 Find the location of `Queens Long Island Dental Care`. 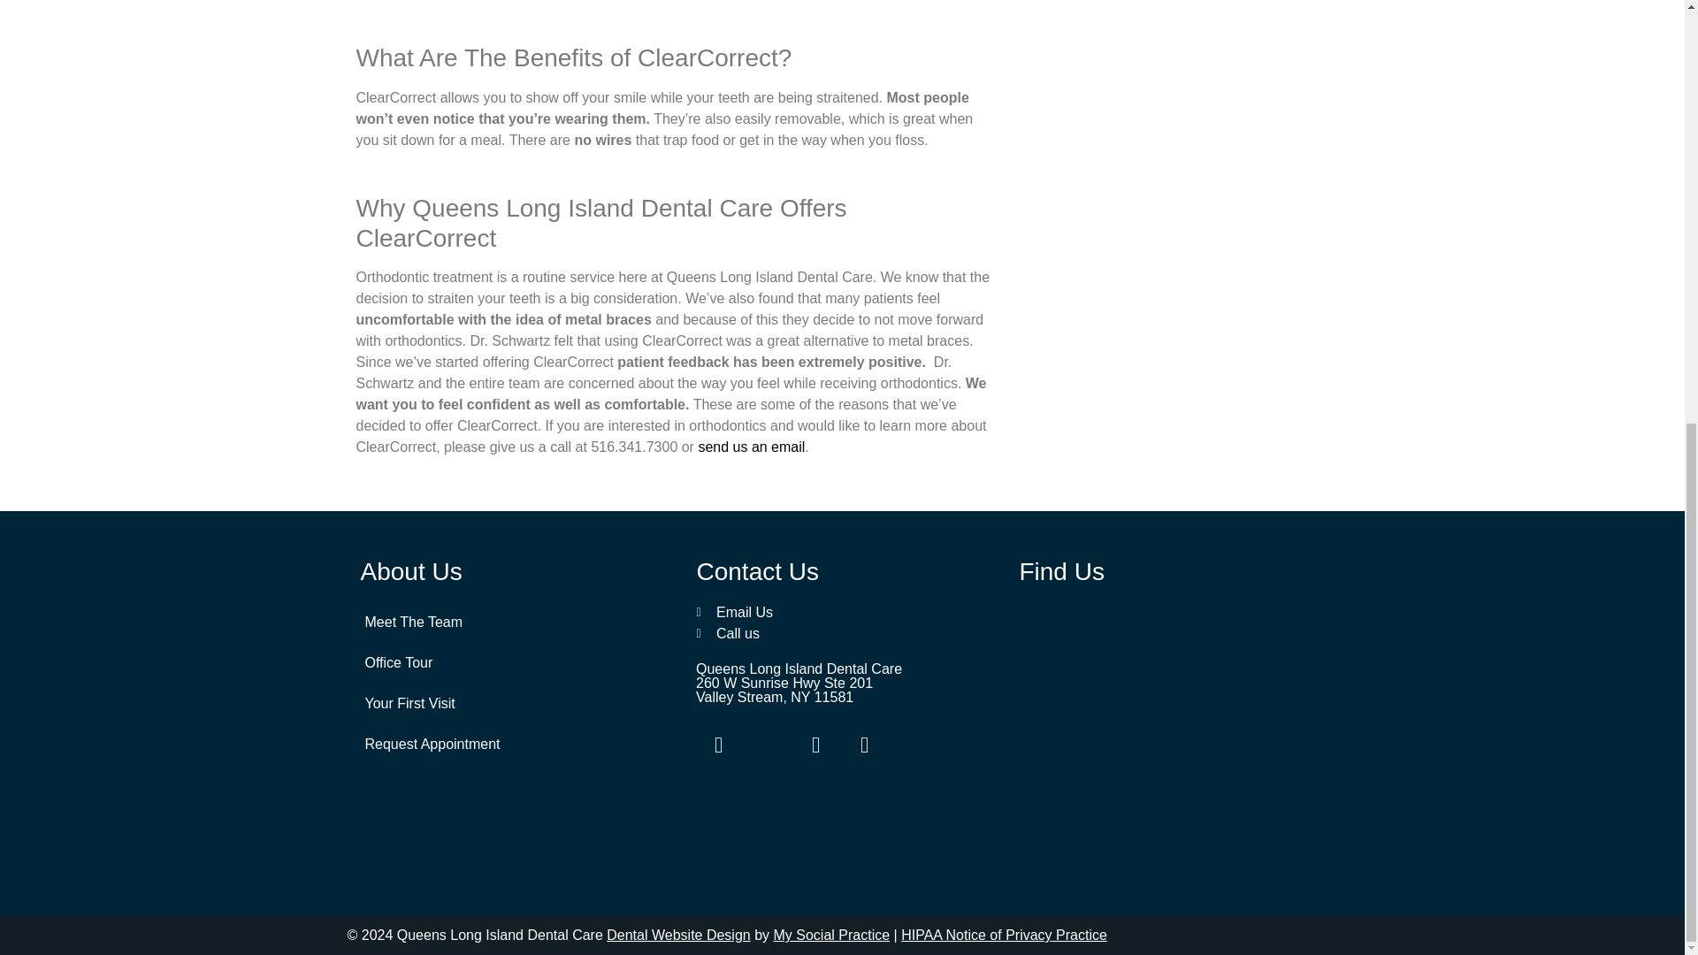

Queens Long Island Dental Care is located at coordinates (1178, 734).